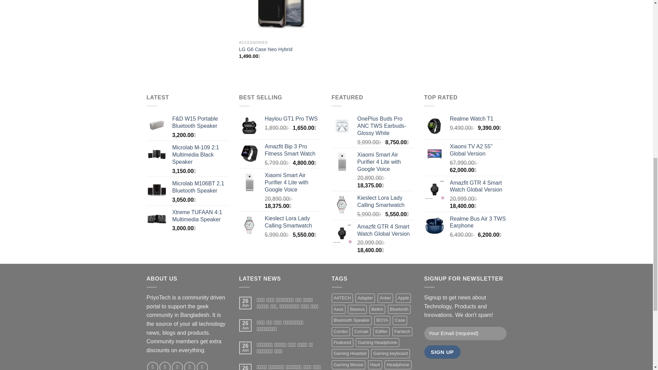 The width and height of the screenshot is (658, 370). What do you see at coordinates (190, 366) in the screenshot?
I see `Send us an email` at bounding box center [190, 366].